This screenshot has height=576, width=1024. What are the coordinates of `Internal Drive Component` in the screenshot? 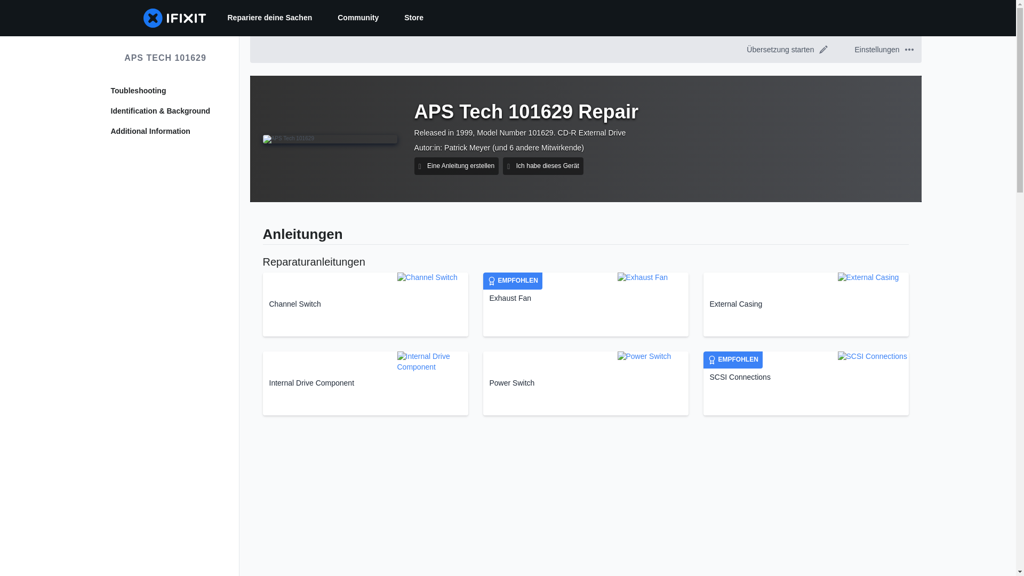 It's located at (711, 359).